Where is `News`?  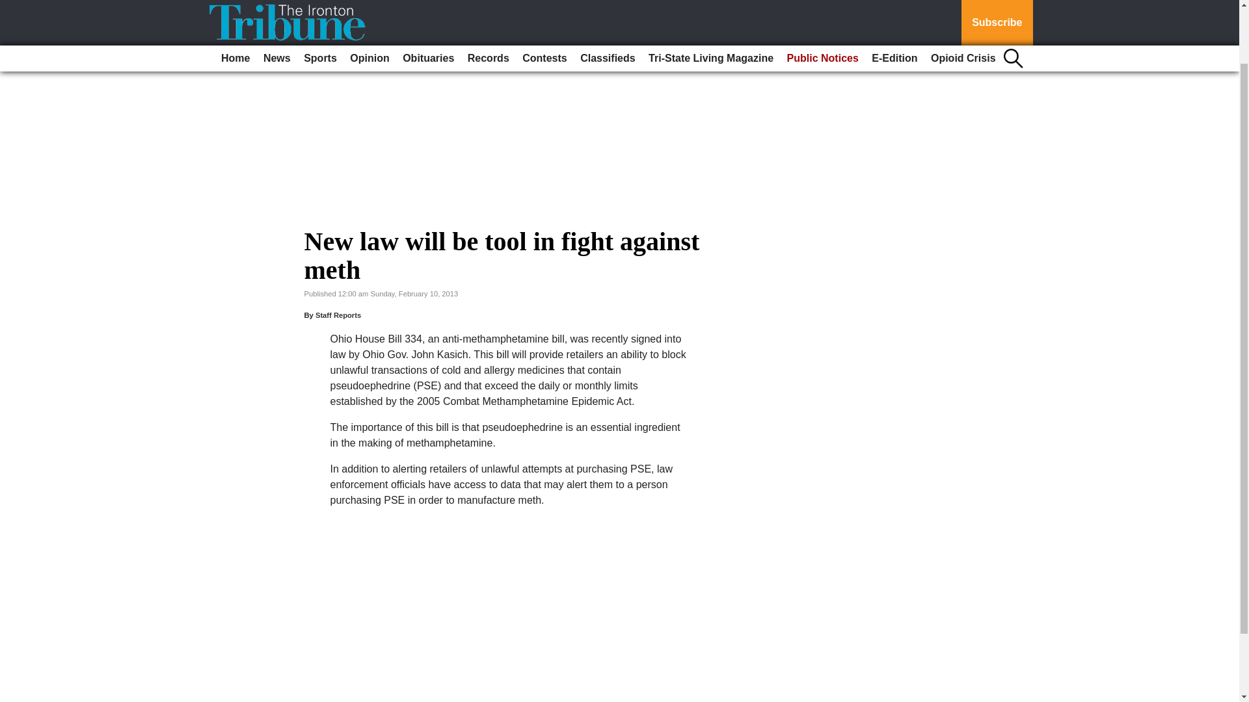
News is located at coordinates (277, 2).